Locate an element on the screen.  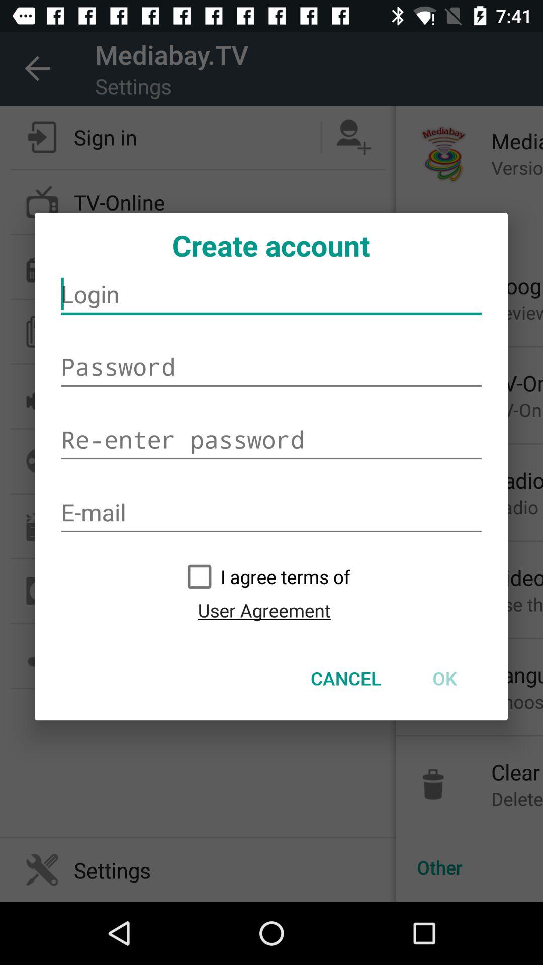
press icon to the right of the cancel is located at coordinates (444, 678).